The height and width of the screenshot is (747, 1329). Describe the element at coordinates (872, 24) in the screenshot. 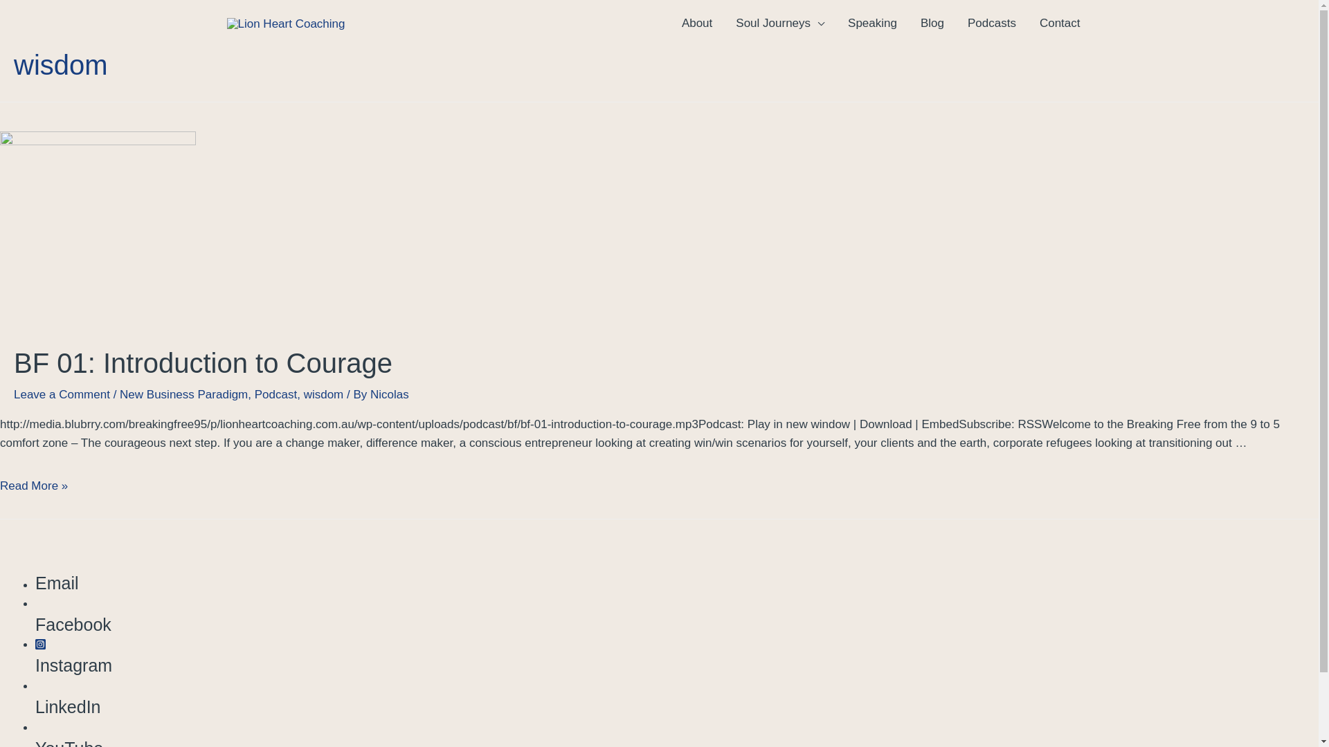

I see `Speaking` at that location.